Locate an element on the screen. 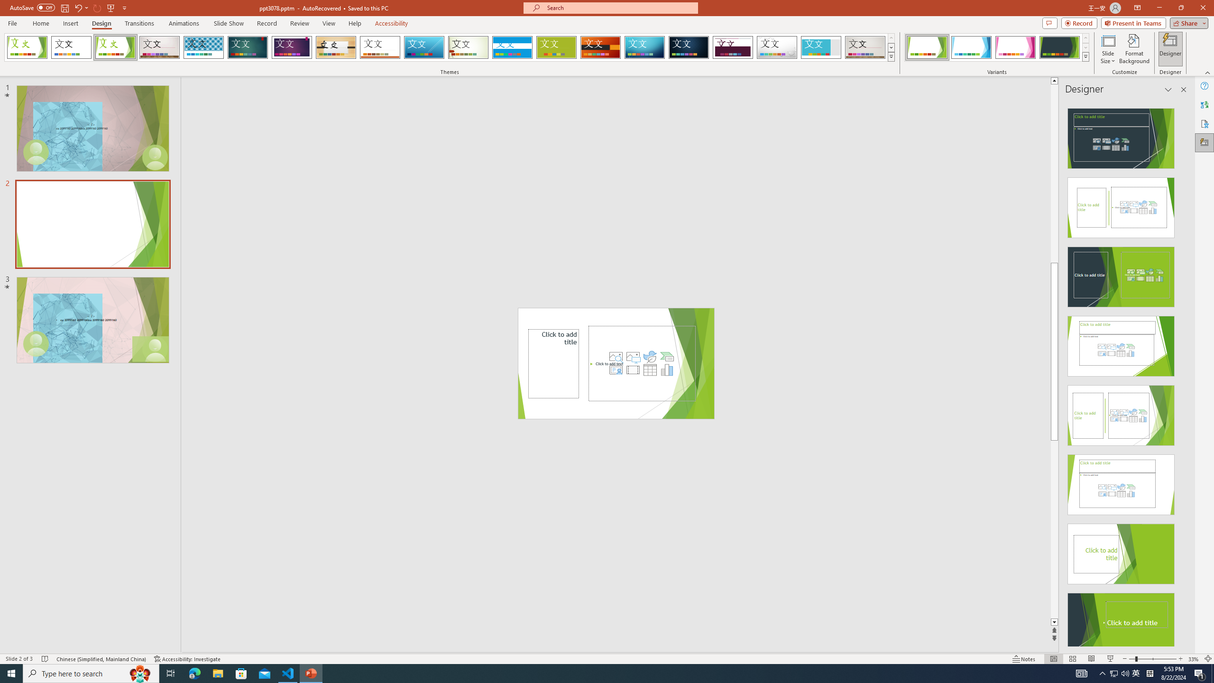 This screenshot has width=1214, height=683. Zoom 33% is located at coordinates (1194, 659).